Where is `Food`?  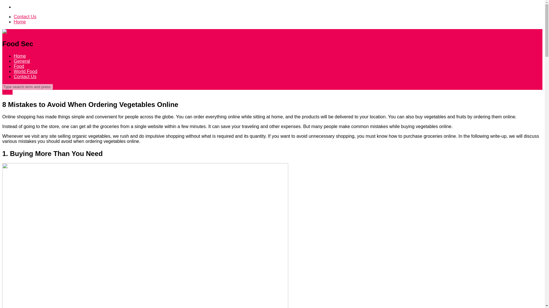
Food is located at coordinates (7, 92).